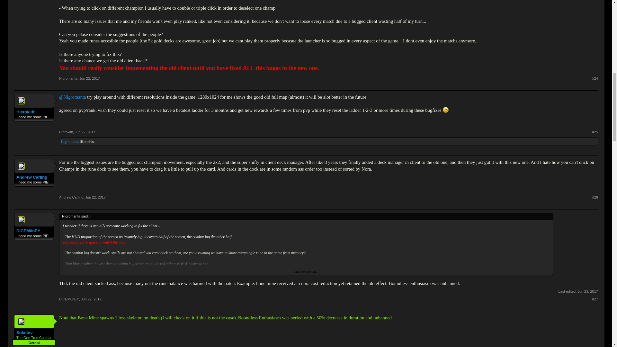 The image size is (617, 347). Describe the element at coordinates (587, 291) in the screenshot. I see `Jun 23, 2017 at 4:14 AM` at that location.